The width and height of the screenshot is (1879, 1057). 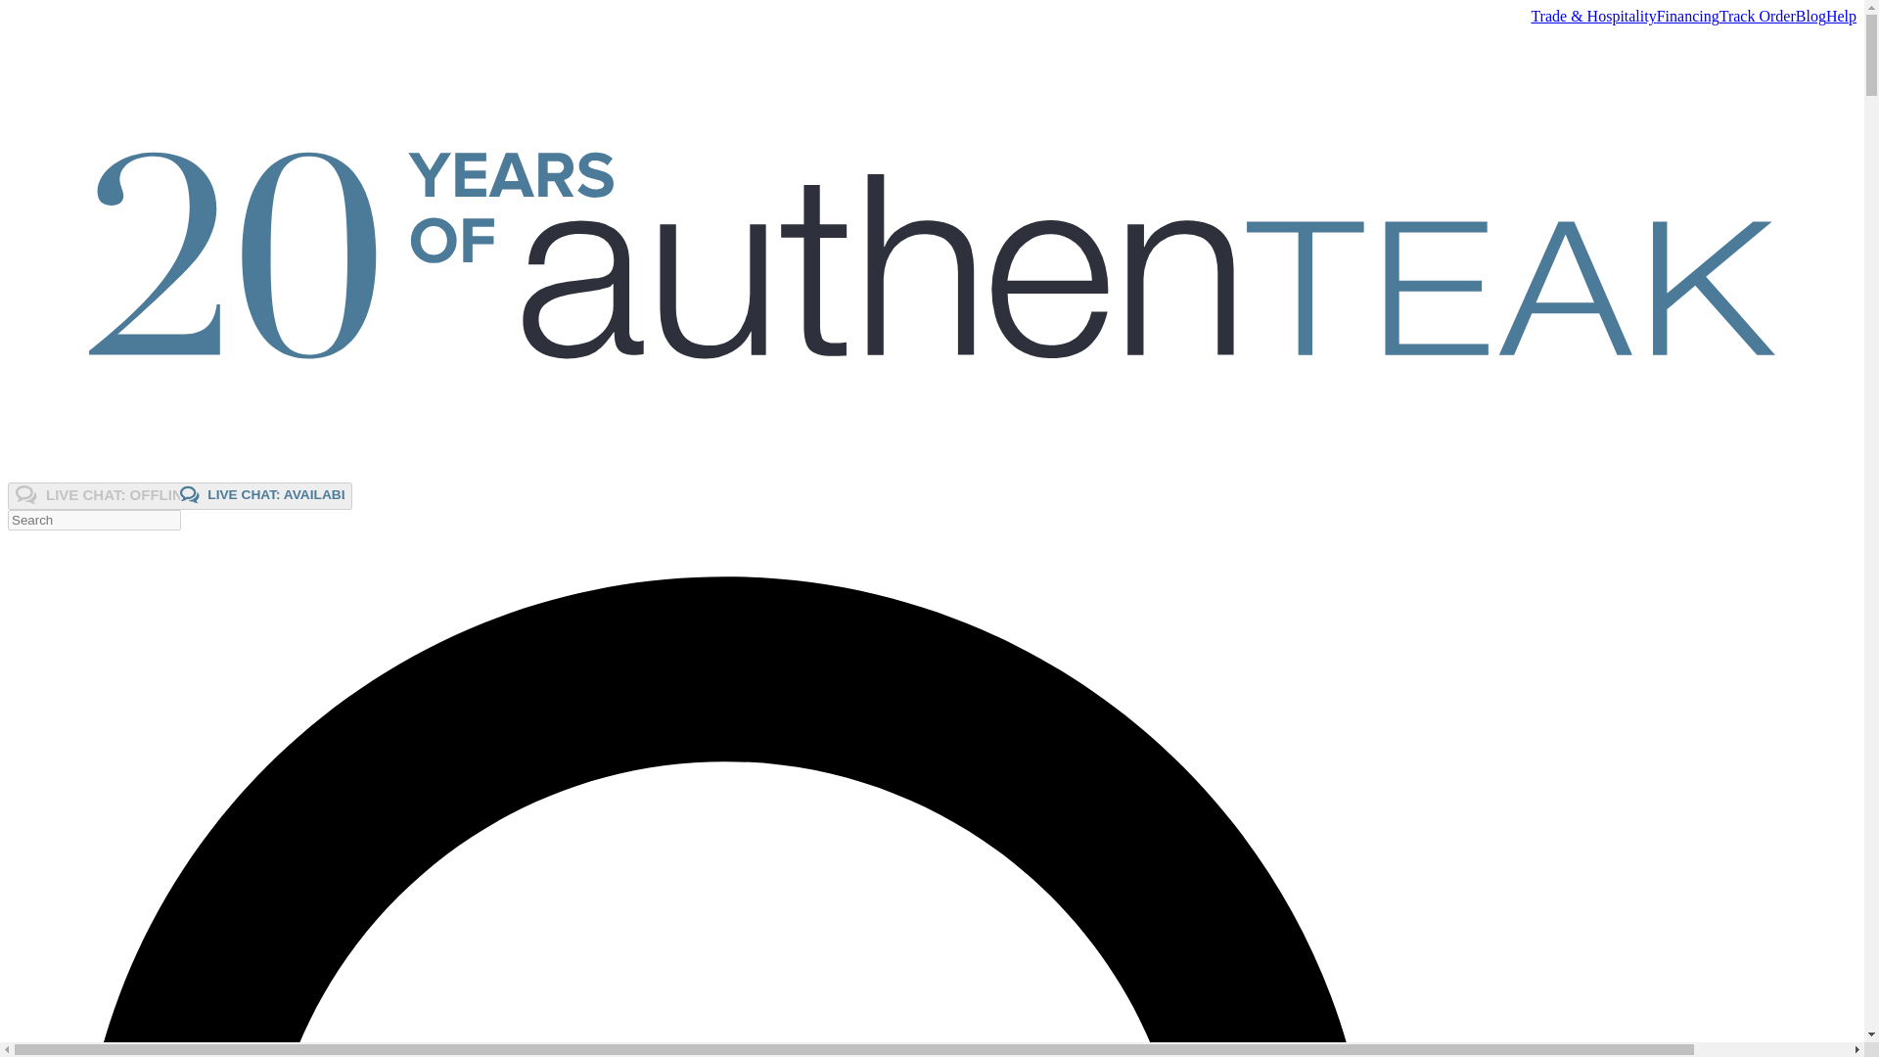 What do you see at coordinates (180, 495) in the screenshot?
I see `Track Order` at bounding box center [180, 495].